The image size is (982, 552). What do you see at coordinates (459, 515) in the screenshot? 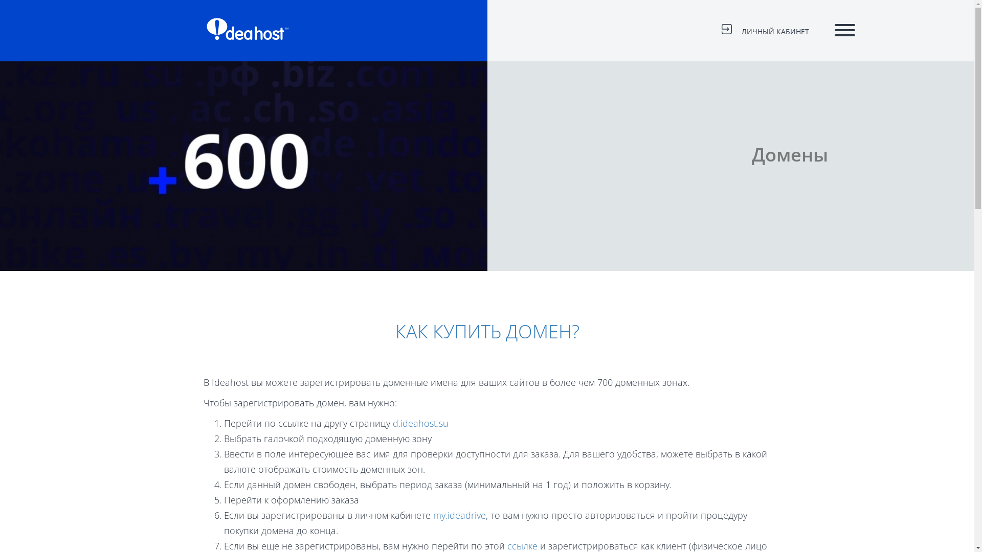
I see `my.ideadrive` at bounding box center [459, 515].